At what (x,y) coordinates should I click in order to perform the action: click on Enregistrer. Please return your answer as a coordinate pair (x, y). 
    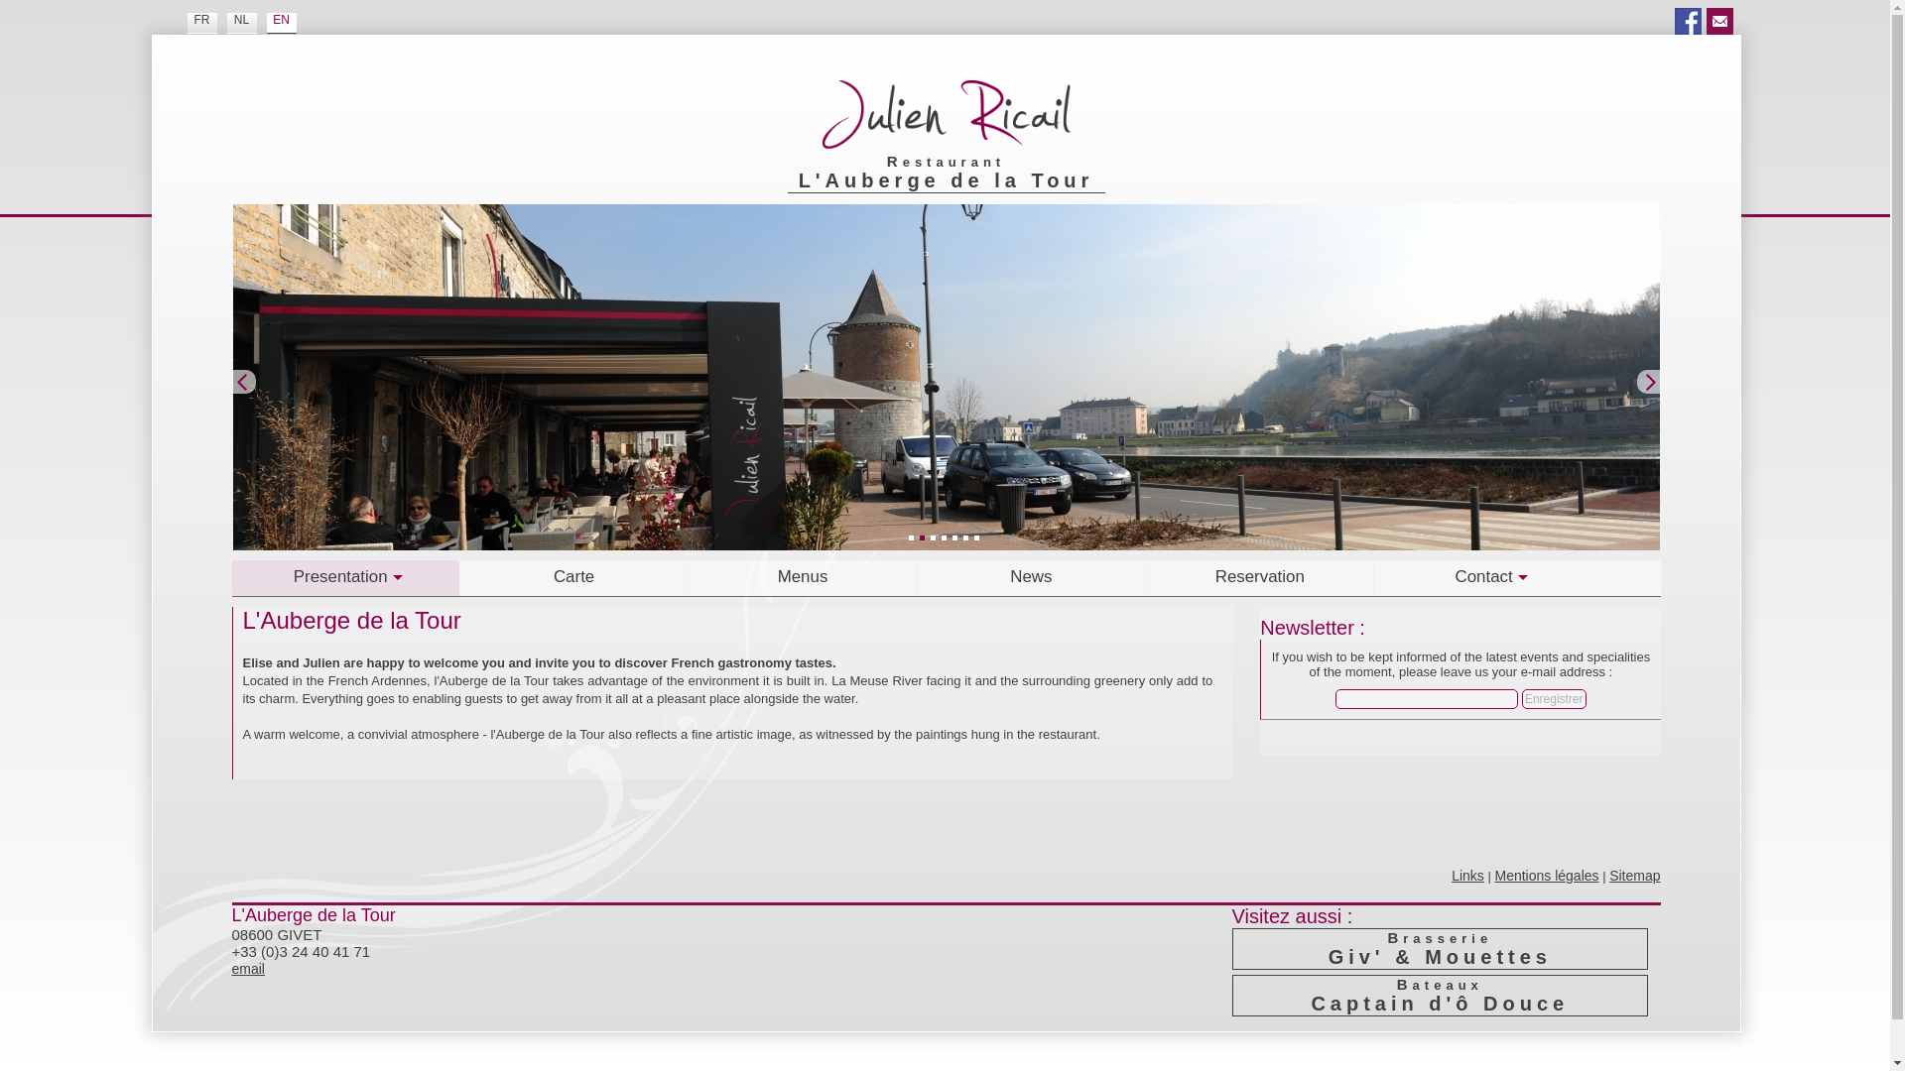
    Looking at the image, I should click on (1554, 698).